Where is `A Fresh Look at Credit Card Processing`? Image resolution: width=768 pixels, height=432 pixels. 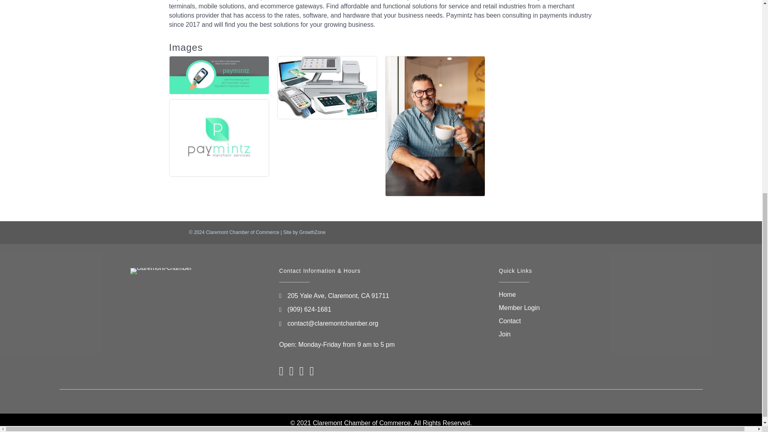 A Fresh Look at Credit Card Processing is located at coordinates (219, 138).